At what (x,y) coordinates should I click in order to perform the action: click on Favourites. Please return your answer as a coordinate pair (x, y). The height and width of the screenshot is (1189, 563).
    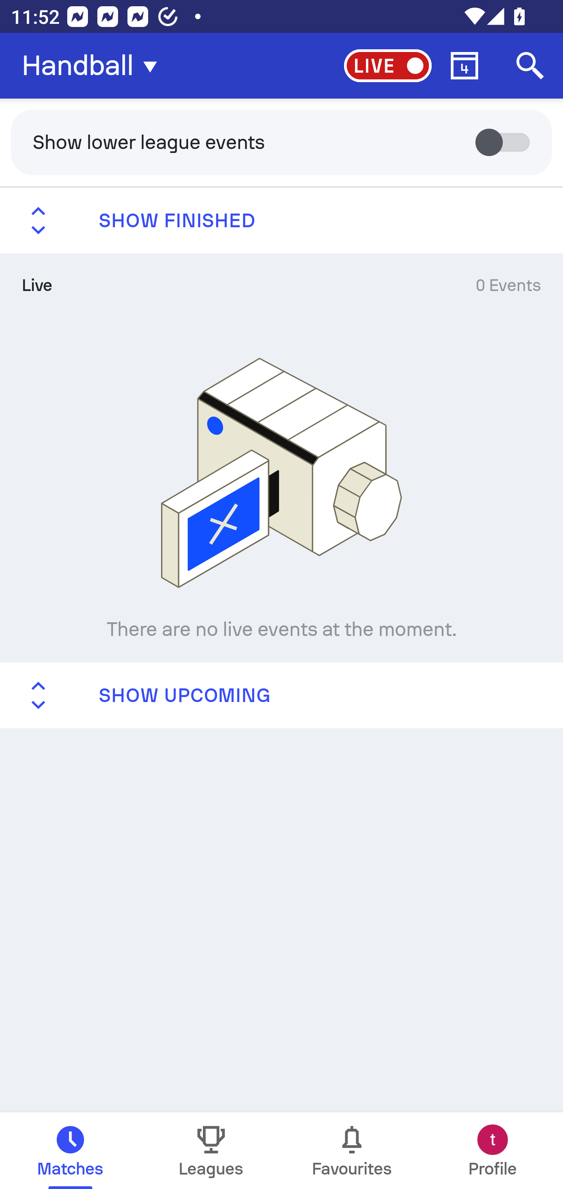
    Looking at the image, I should click on (352, 1151).